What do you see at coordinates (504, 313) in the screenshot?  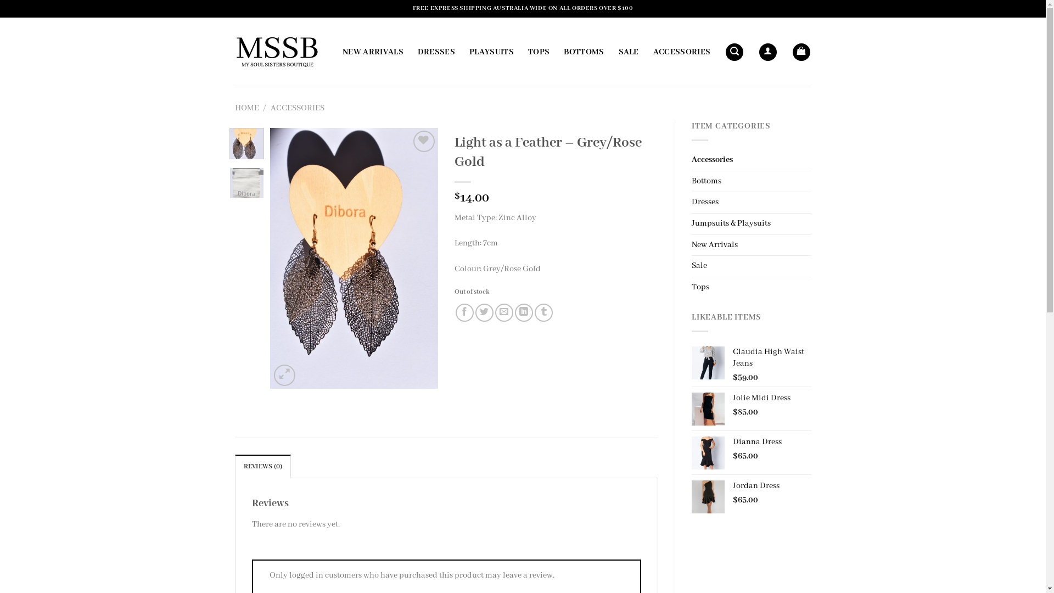 I see `Email to a Friend` at bounding box center [504, 313].